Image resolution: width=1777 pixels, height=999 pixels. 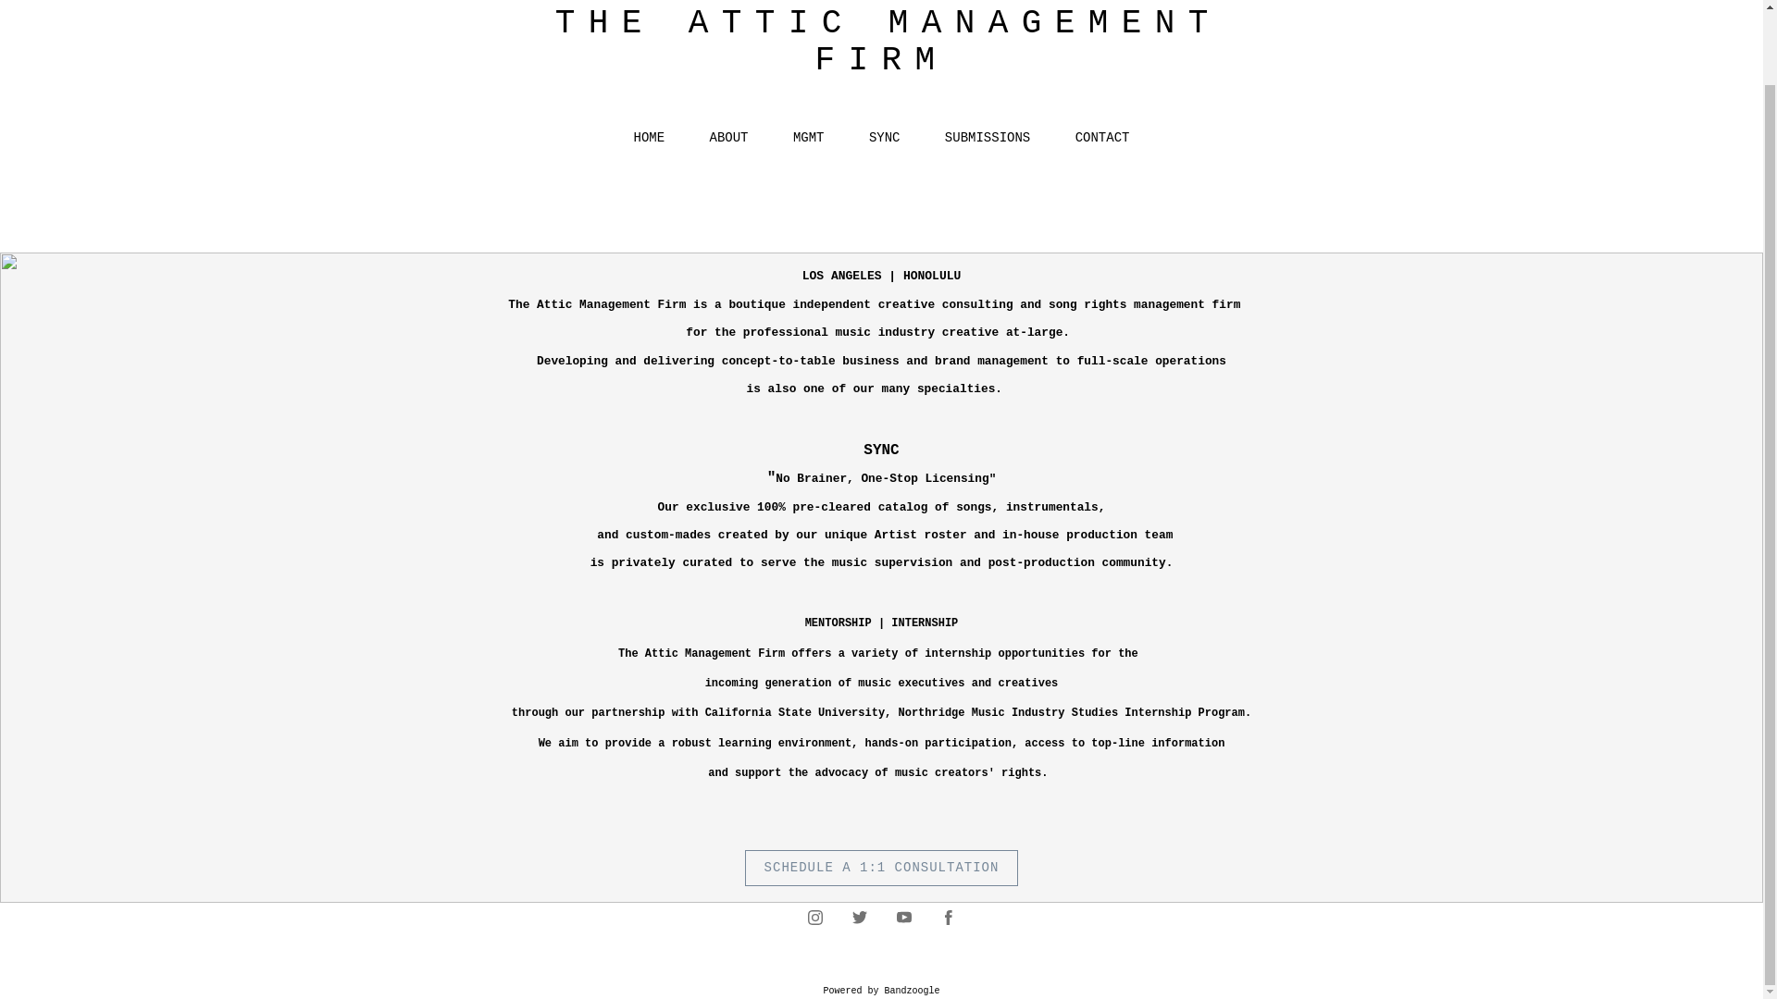 I want to click on CONTACT, so click(x=1102, y=137).